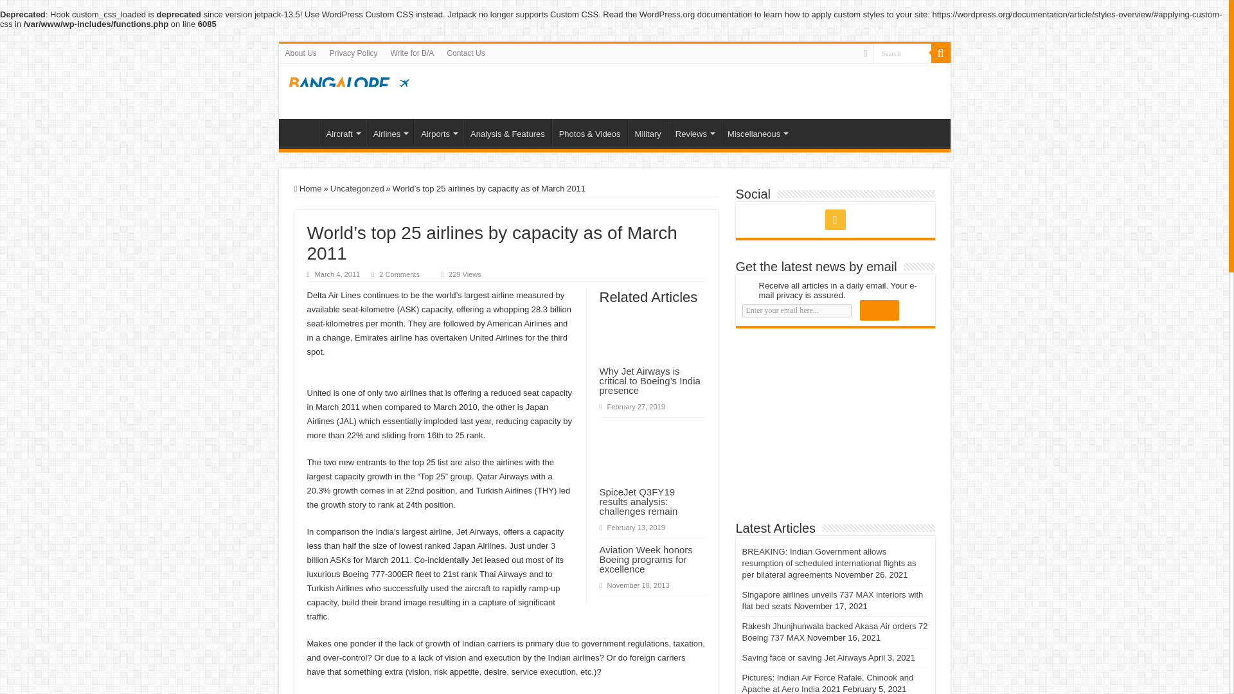 This screenshot has width=1234, height=694. What do you see at coordinates (879, 310) in the screenshot?
I see `Subscribe` at bounding box center [879, 310].